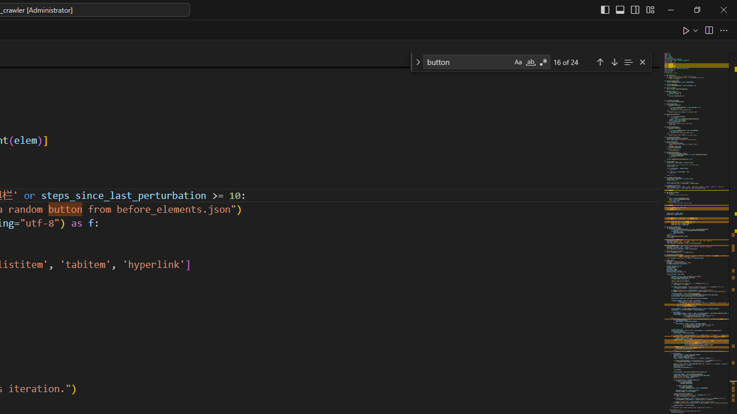 Image resolution: width=737 pixels, height=414 pixels. I want to click on Customize Layout..., so click(649, 9).